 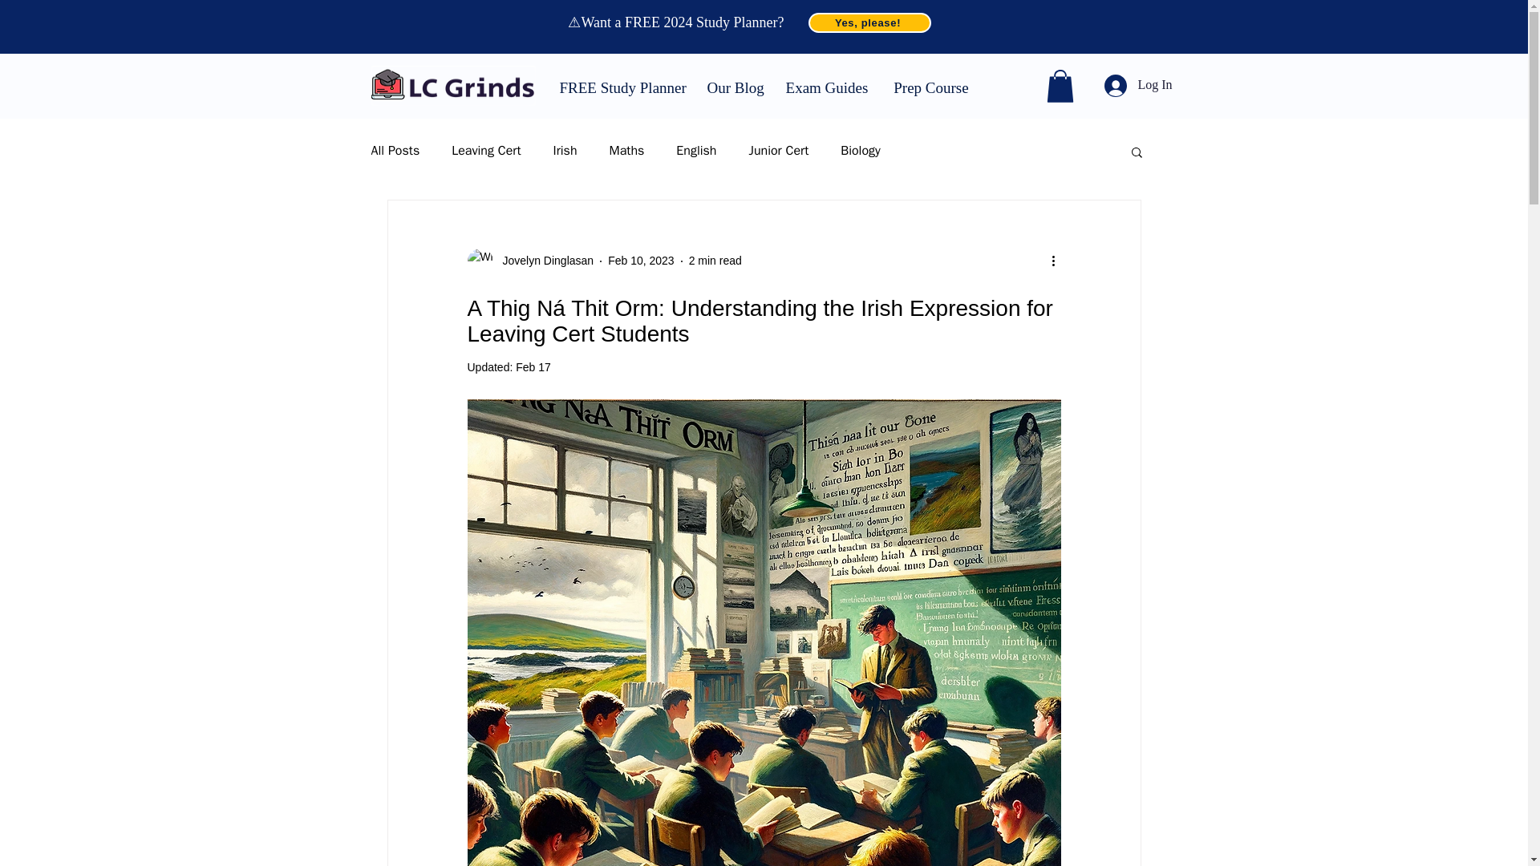 I want to click on Prep Course, so click(x=931, y=85).